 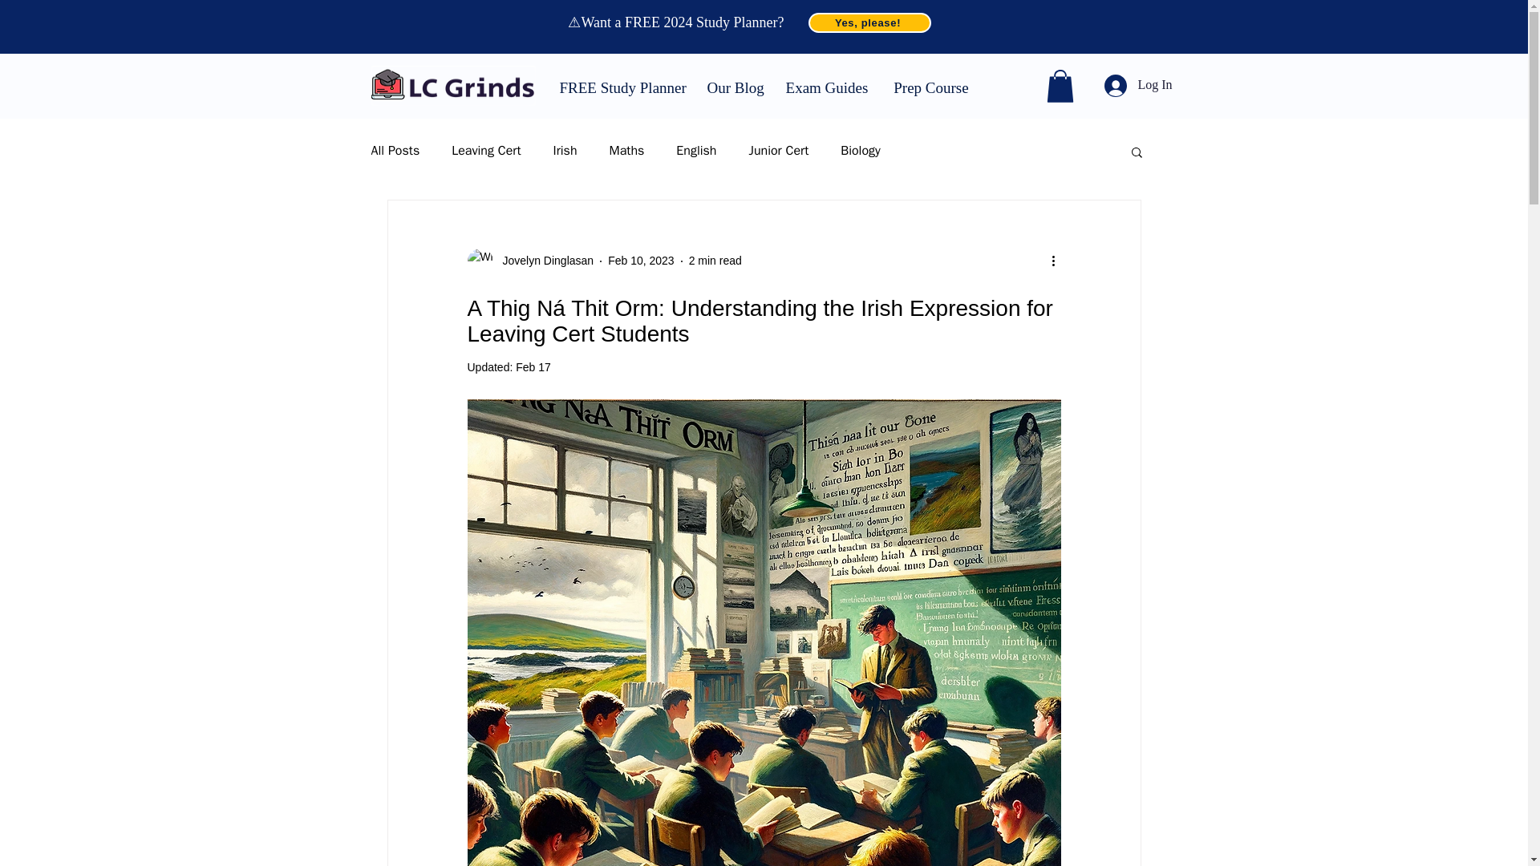 I want to click on Prep Course, so click(x=931, y=85).